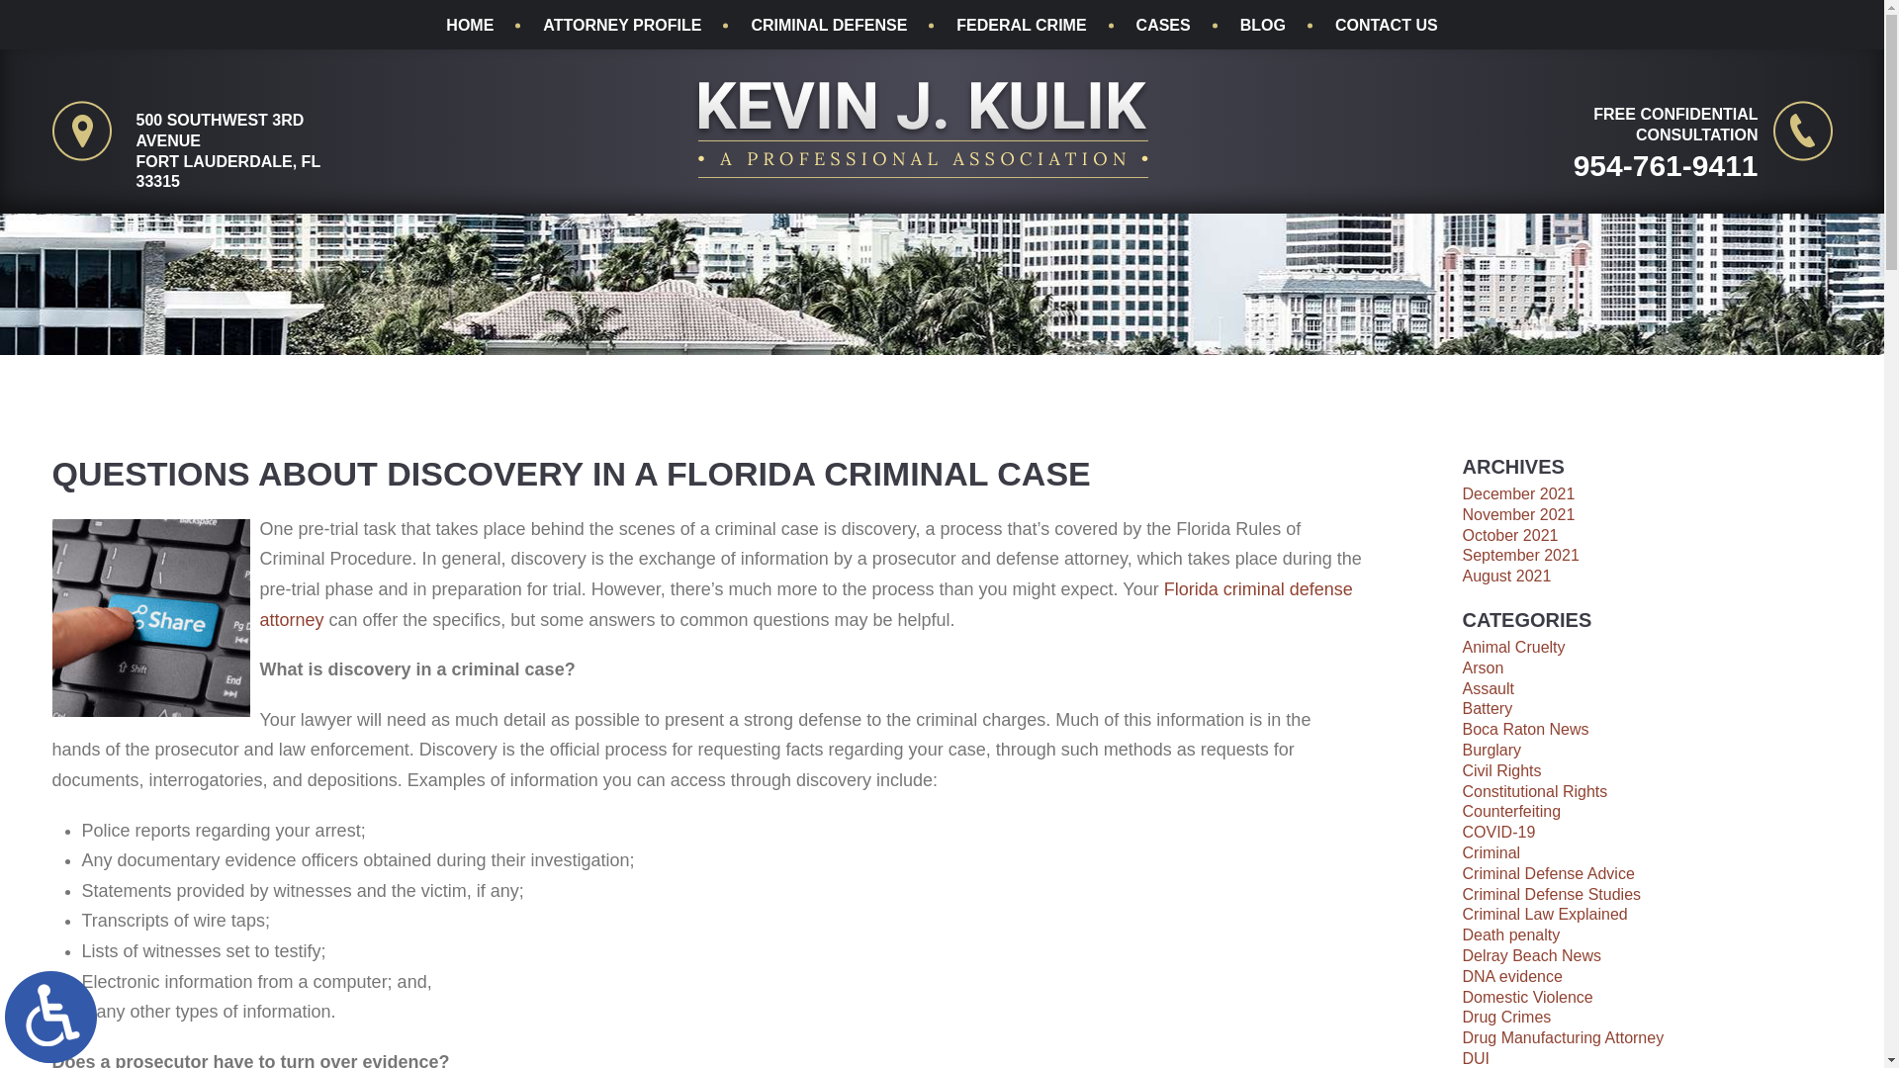 This screenshot has height=1068, width=1899. What do you see at coordinates (1509, 535) in the screenshot?
I see `October 2021` at bounding box center [1509, 535].